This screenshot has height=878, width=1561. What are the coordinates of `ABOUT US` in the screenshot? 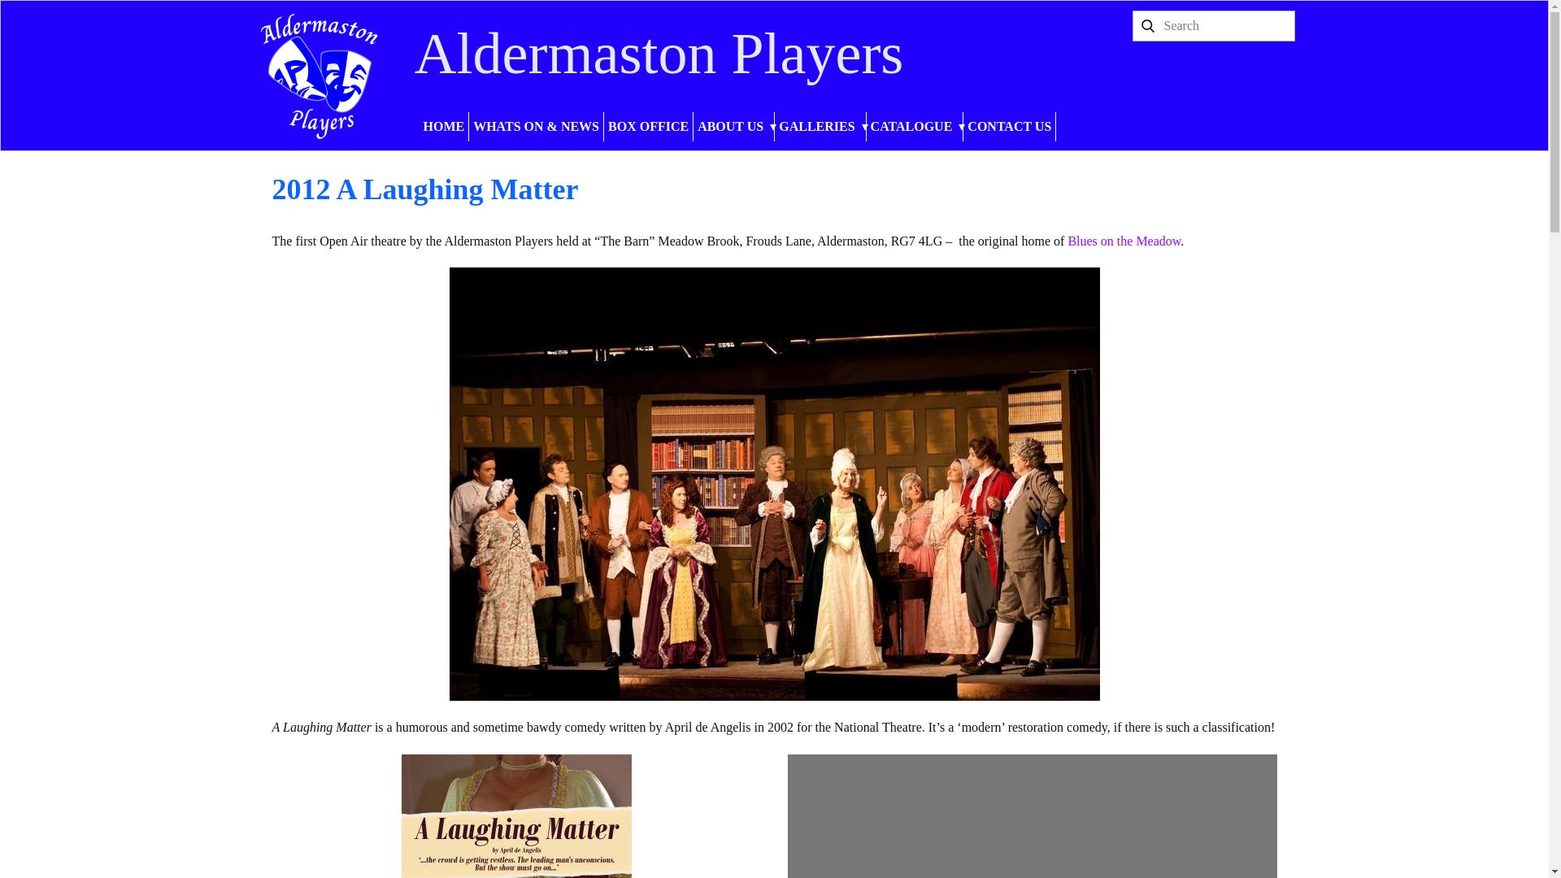 It's located at (733, 127).